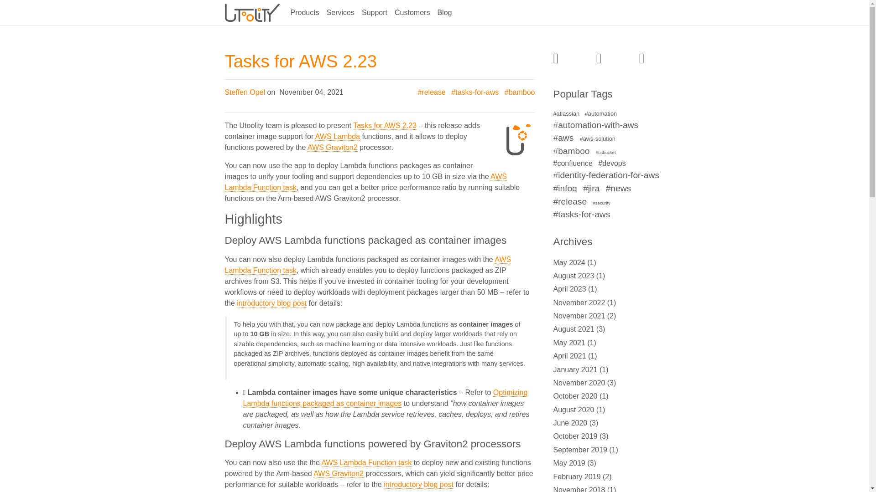 This screenshot has width=876, height=492. I want to click on AWS Lambda Function task, so click(366, 462).